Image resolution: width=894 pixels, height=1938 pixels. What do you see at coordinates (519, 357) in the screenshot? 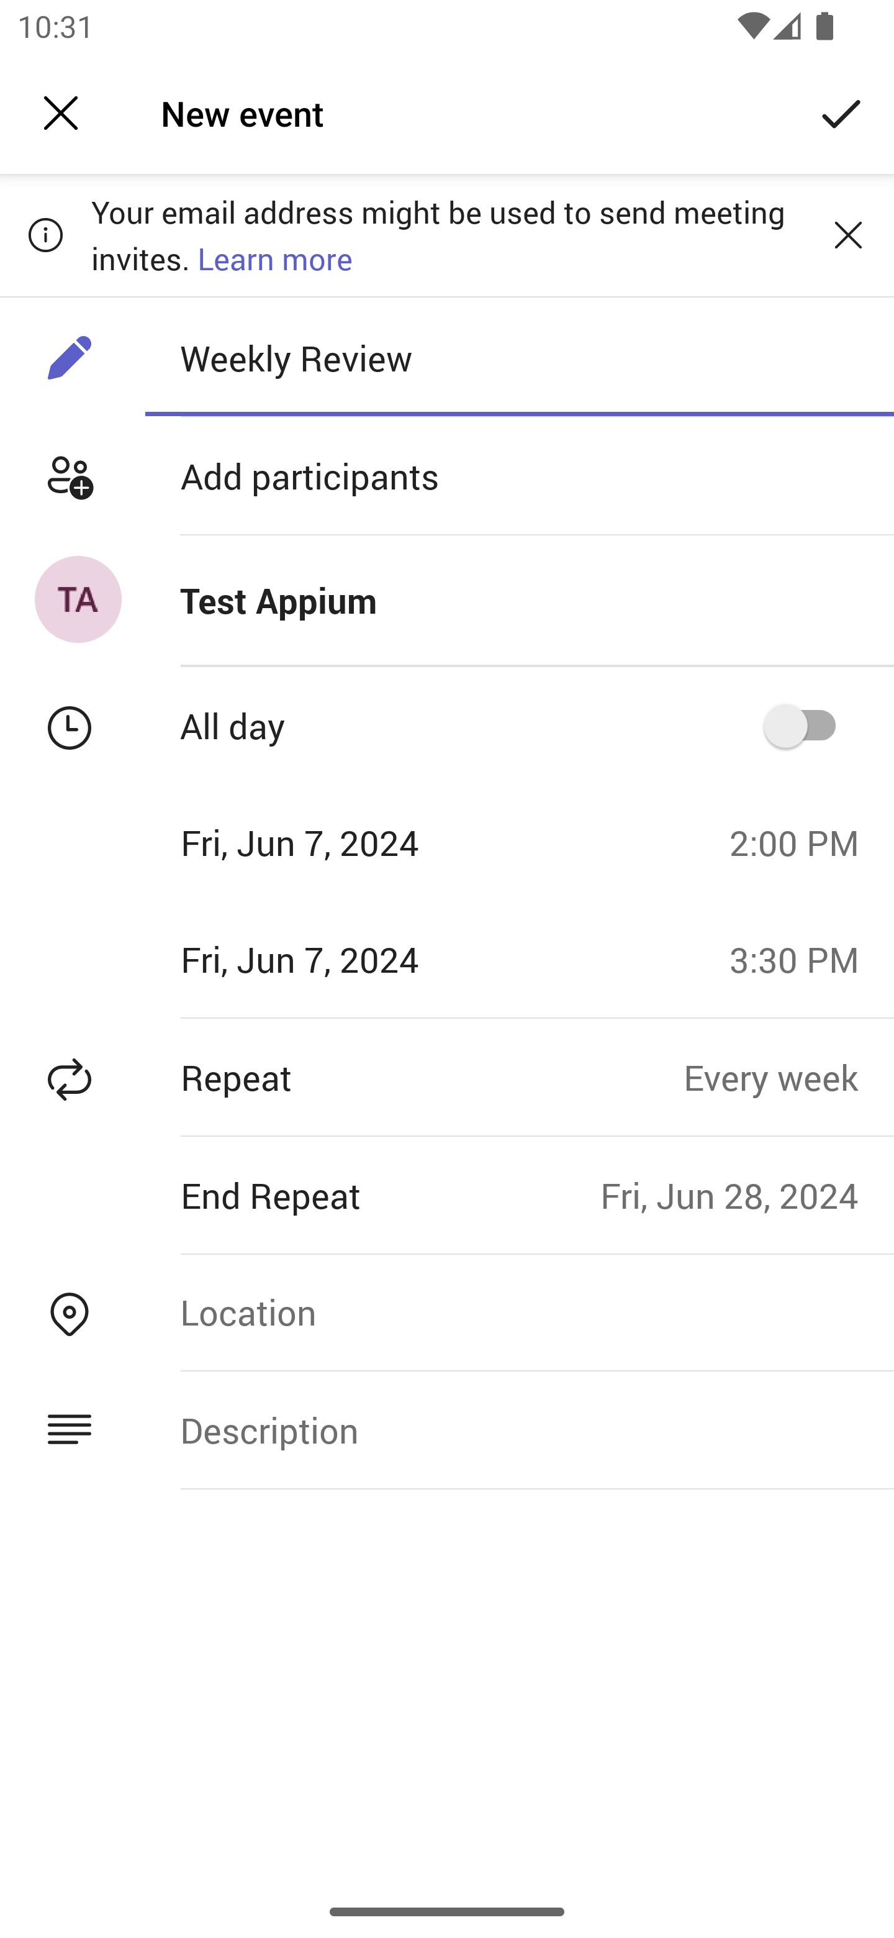
I see `Weekly Review` at bounding box center [519, 357].